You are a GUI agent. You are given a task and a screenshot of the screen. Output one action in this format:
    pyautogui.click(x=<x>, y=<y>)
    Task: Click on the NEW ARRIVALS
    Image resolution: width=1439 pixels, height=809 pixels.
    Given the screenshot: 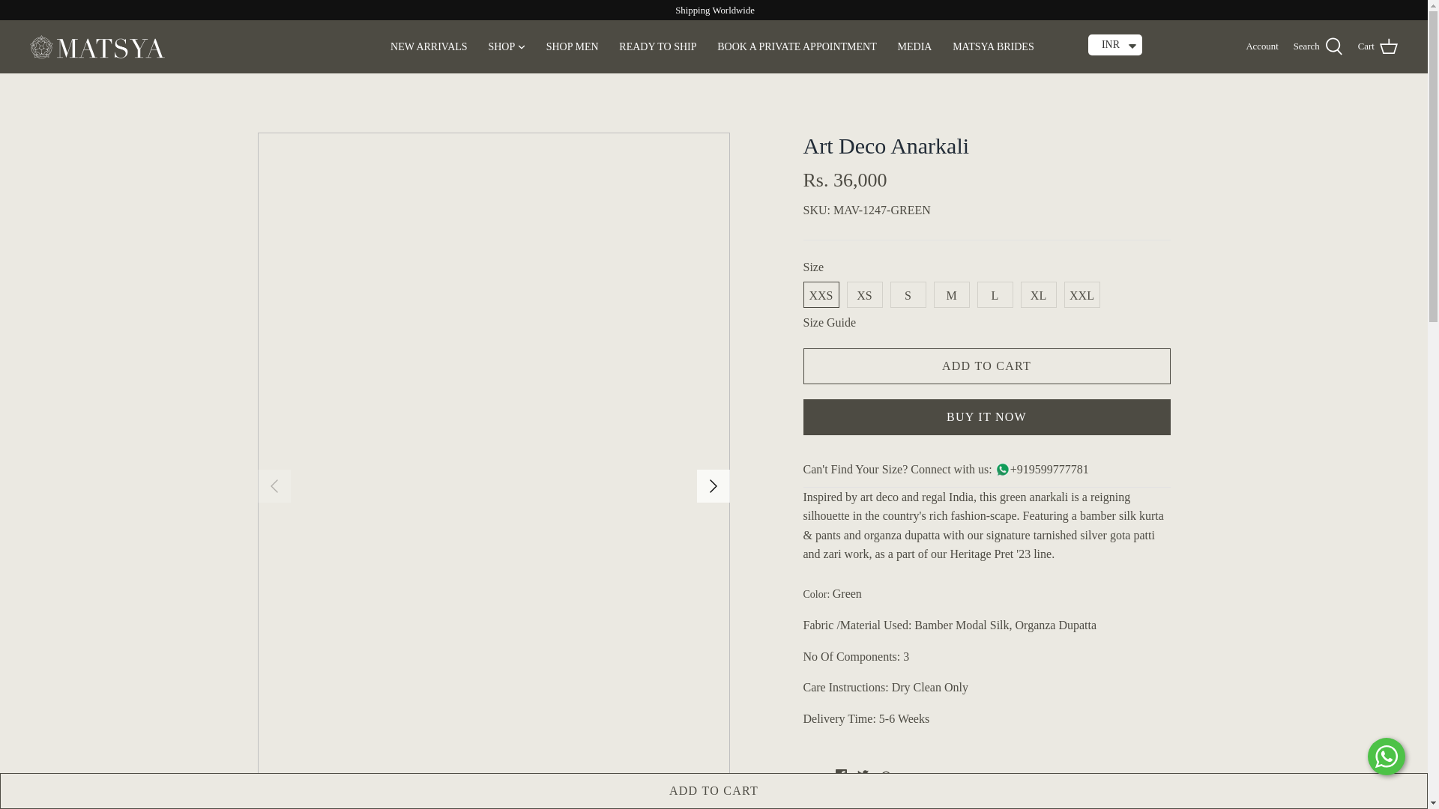 What is the action you would take?
    pyautogui.click(x=429, y=46)
    